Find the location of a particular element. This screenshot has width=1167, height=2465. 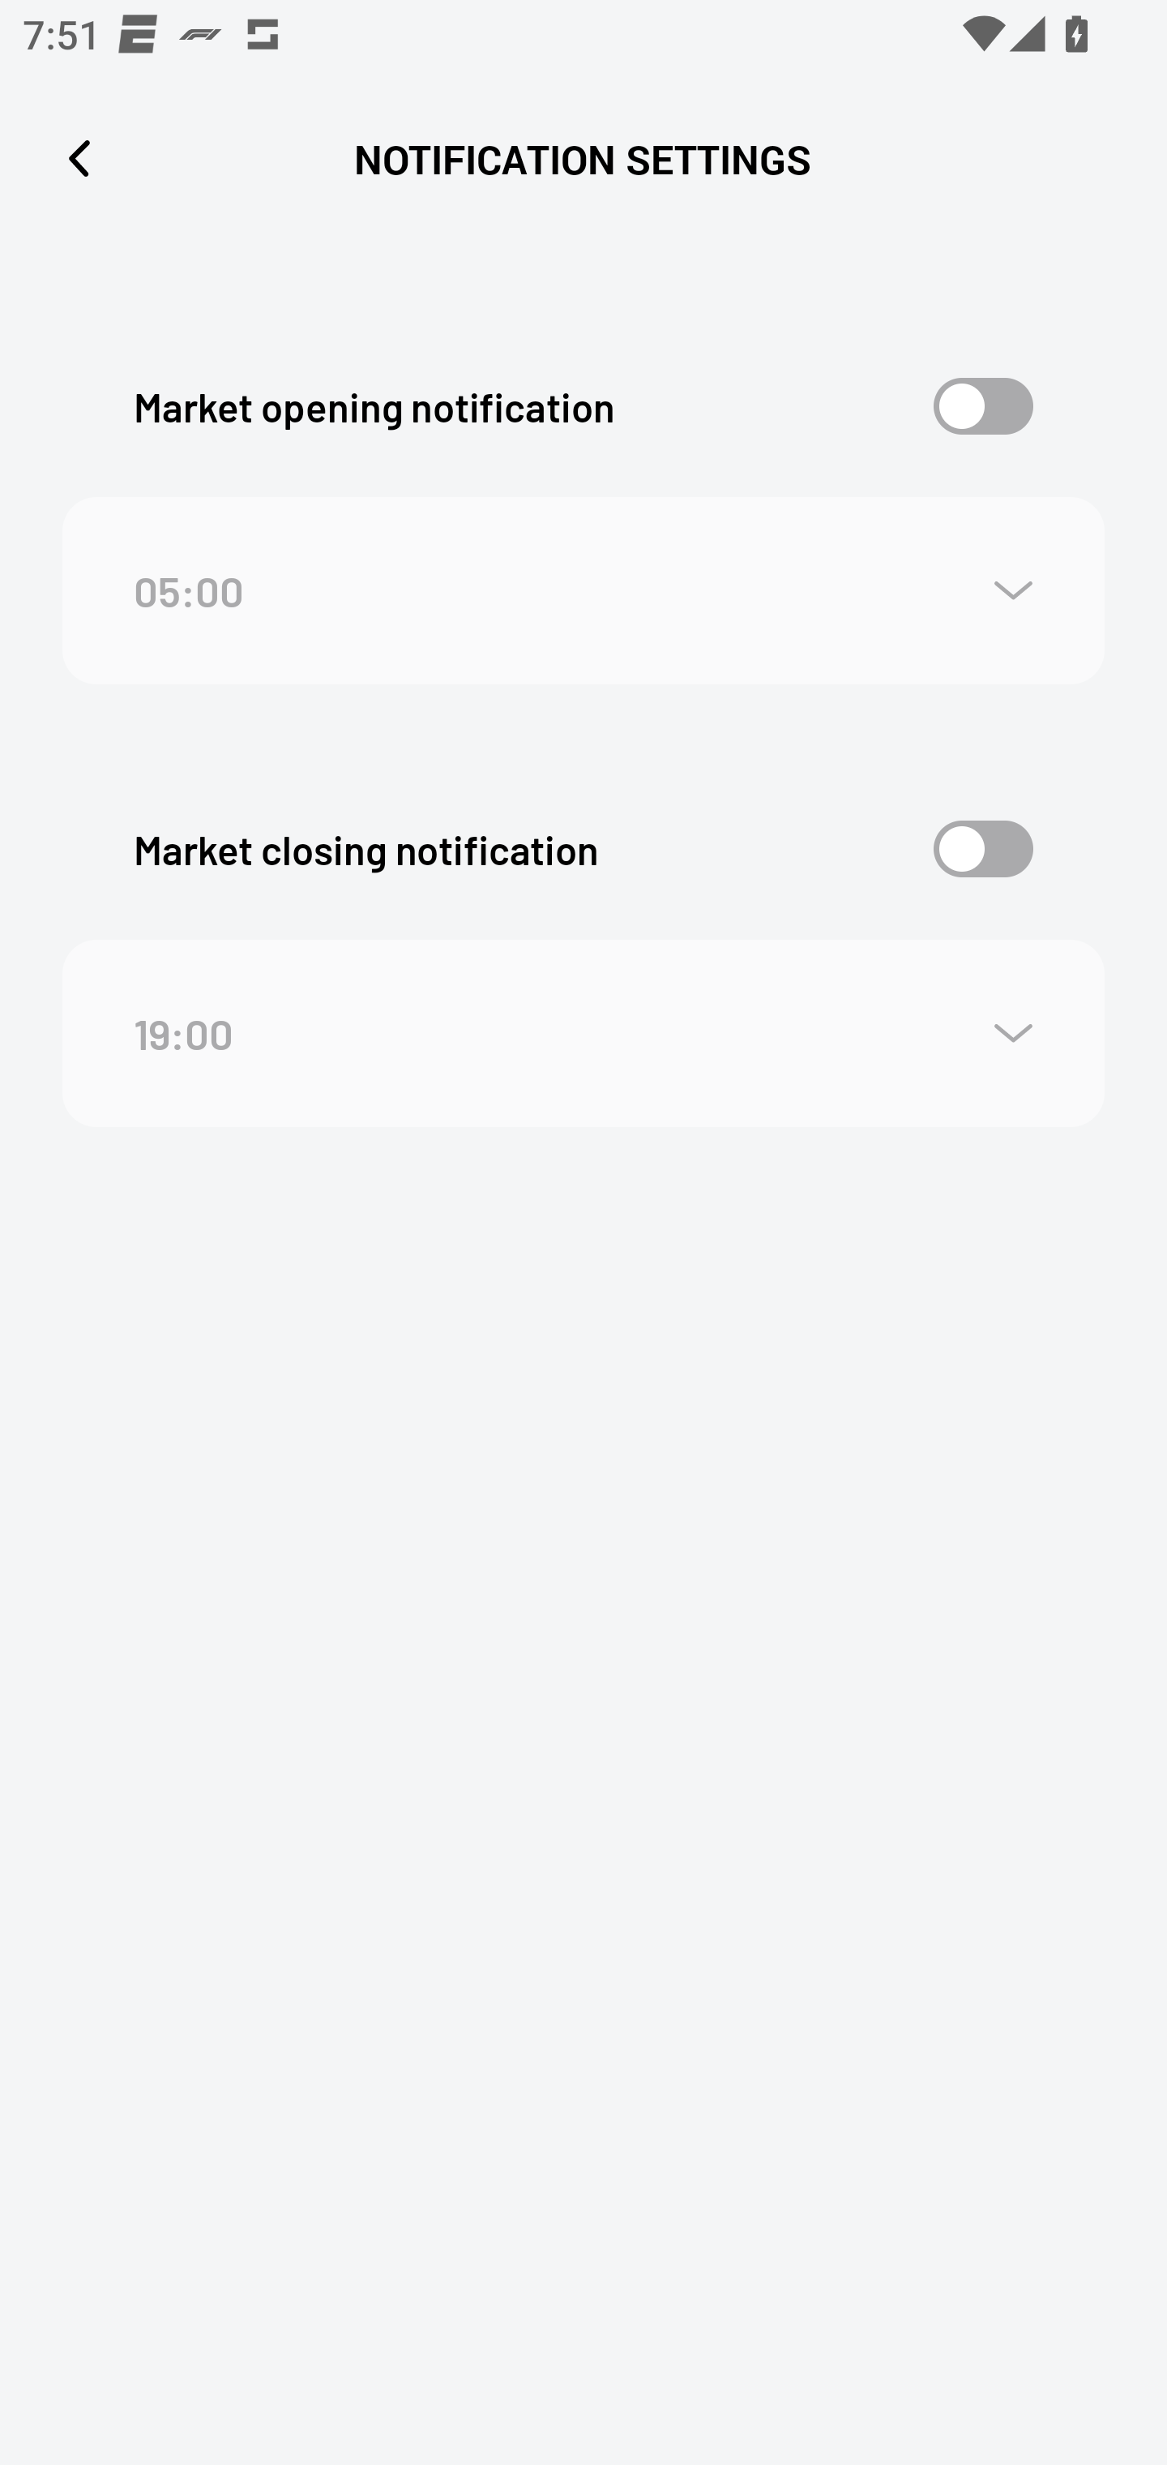

Leading Icon is located at coordinates (79, 159).